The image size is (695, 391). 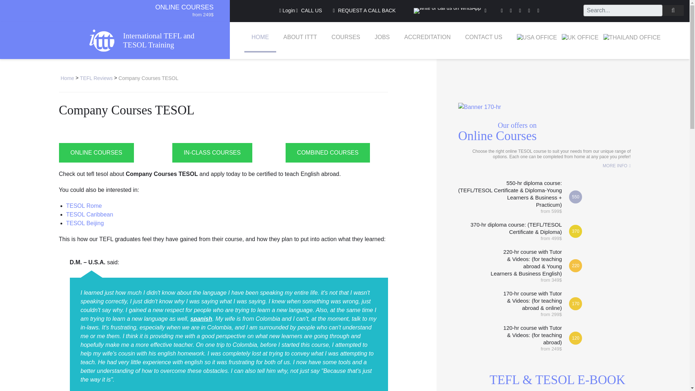 I want to click on Thailand Office, so click(x=632, y=38).